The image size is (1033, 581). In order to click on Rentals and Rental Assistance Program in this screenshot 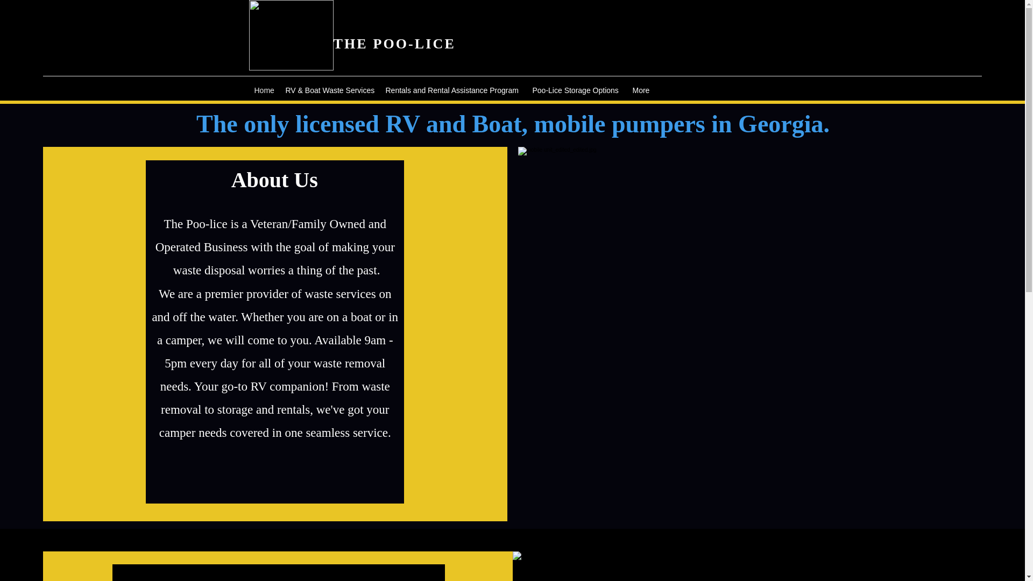, I will do `click(453, 90)`.